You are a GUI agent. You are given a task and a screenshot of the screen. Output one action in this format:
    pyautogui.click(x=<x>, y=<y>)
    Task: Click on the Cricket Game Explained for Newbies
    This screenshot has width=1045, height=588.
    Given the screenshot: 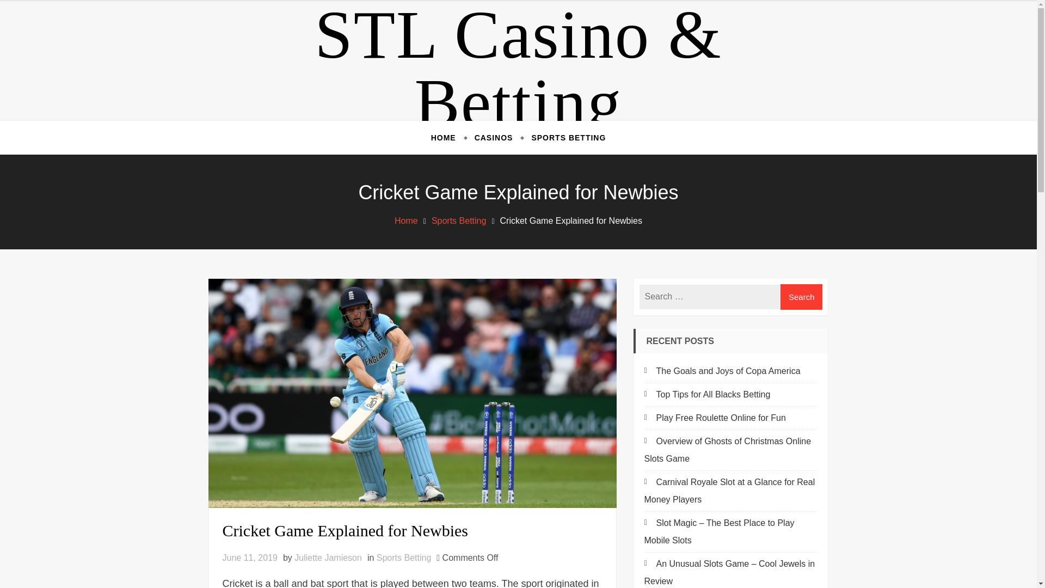 What is the action you would take?
    pyautogui.click(x=411, y=530)
    